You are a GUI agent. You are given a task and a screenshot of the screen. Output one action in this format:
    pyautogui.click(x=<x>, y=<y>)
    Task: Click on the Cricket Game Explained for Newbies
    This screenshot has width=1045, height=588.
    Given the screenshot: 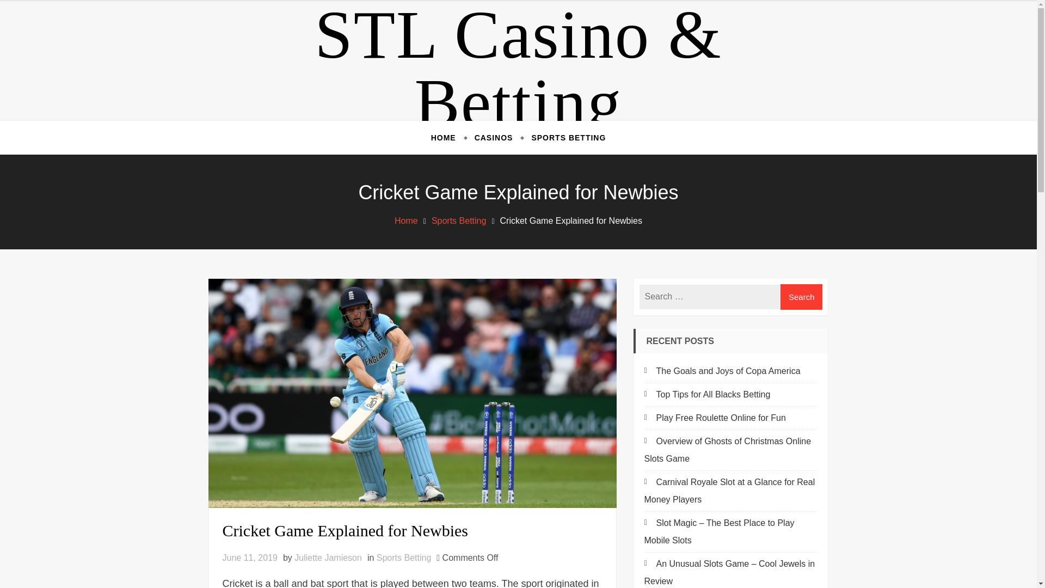 What is the action you would take?
    pyautogui.click(x=411, y=530)
    